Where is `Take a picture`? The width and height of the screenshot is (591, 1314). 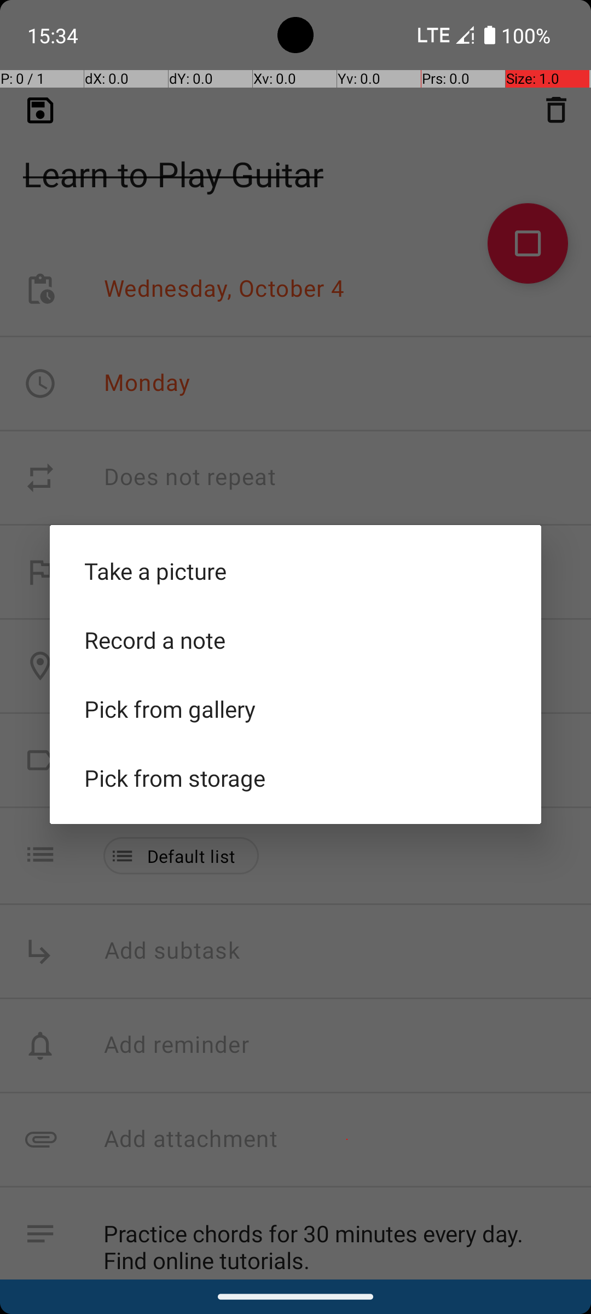
Take a picture is located at coordinates (296, 571).